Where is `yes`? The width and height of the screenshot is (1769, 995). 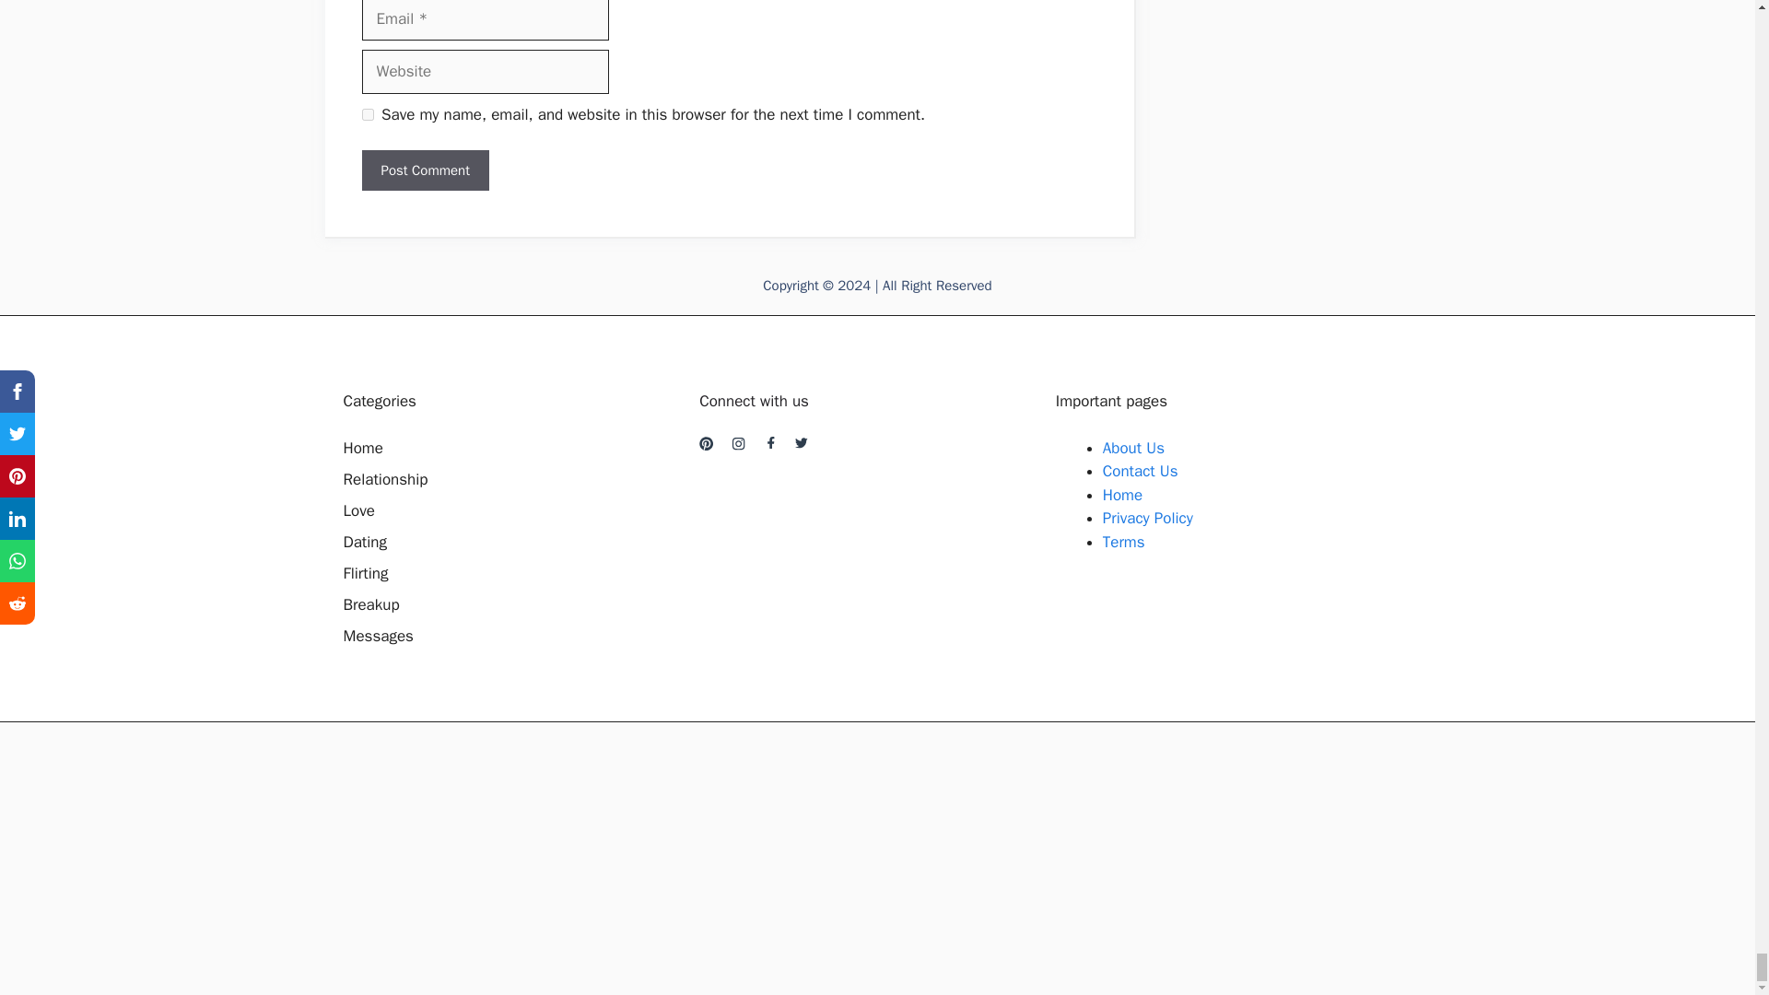
yes is located at coordinates (367, 114).